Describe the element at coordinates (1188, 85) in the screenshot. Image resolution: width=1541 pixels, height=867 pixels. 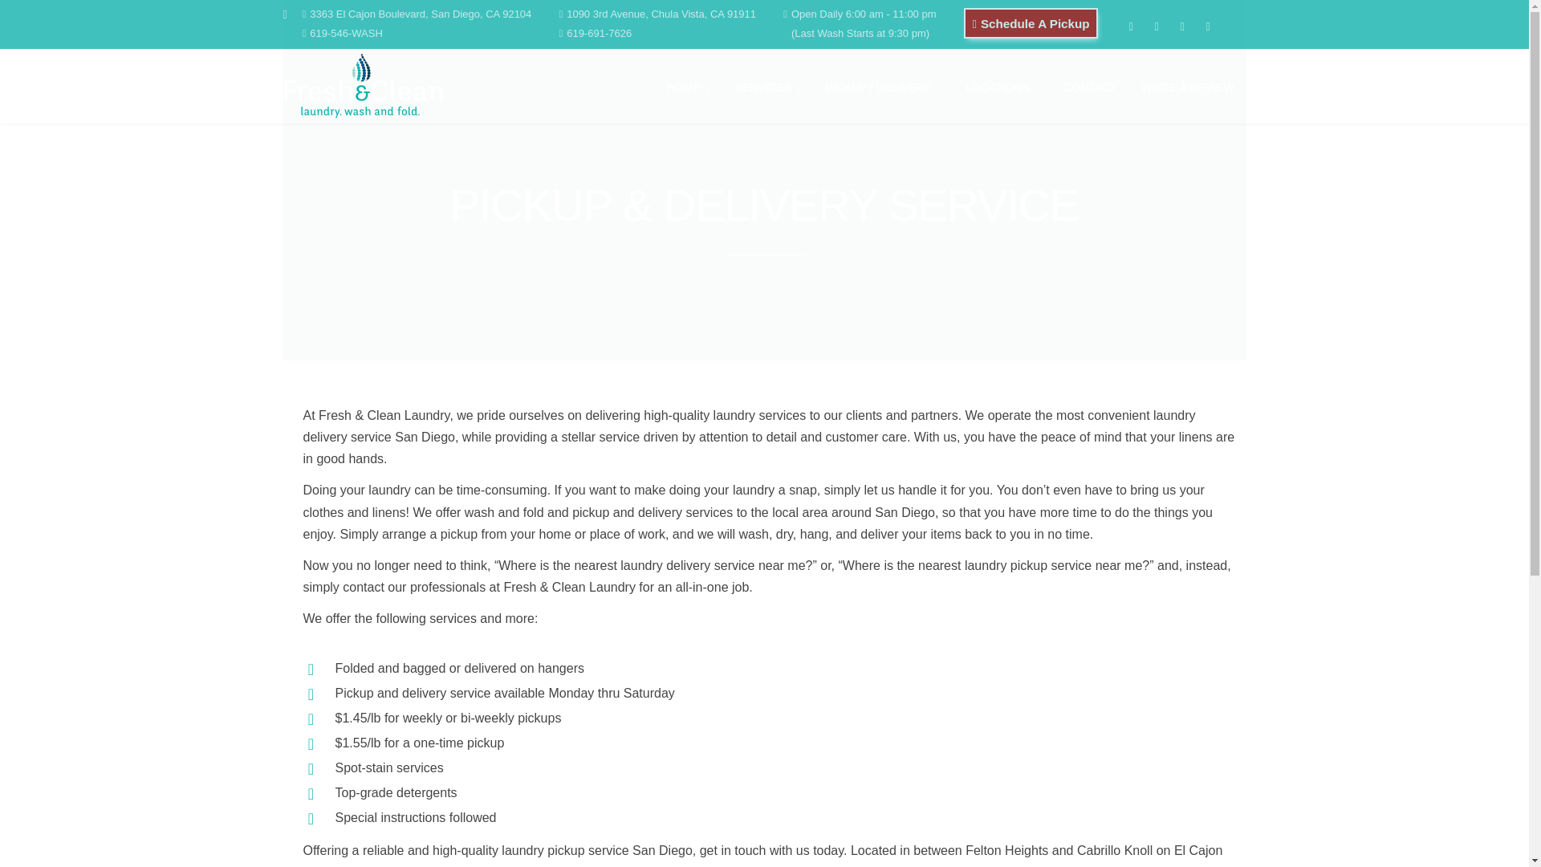
I see `WRITE A REVIEW` at that location.